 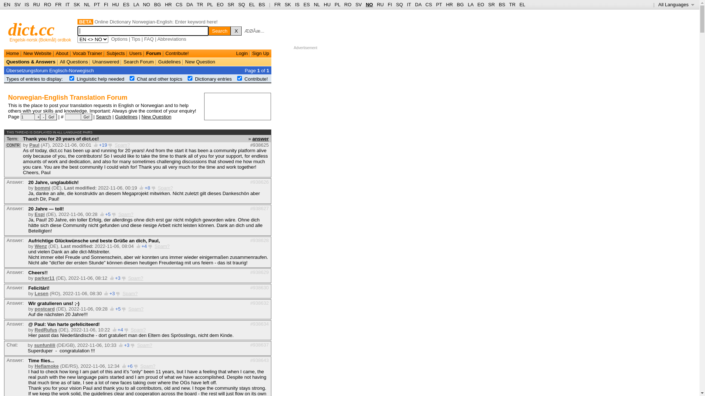 What do you see at coordinates (116, 54) in the screenshot?
I see `Subjects` at bounding box center [116, 54].